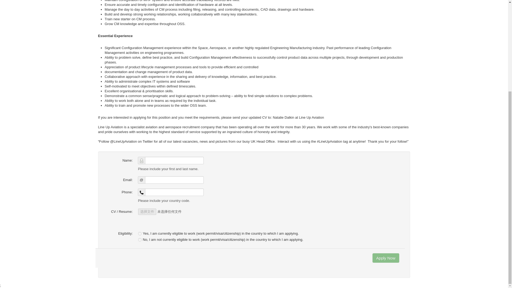 This screenshot has width=512, height=288. I want to click on No, so click(140, 240).